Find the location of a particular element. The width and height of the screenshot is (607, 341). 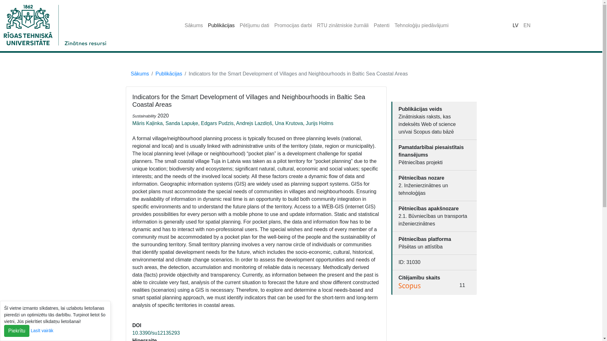

Edgars Pudzis is located at coordinates (217, 123).